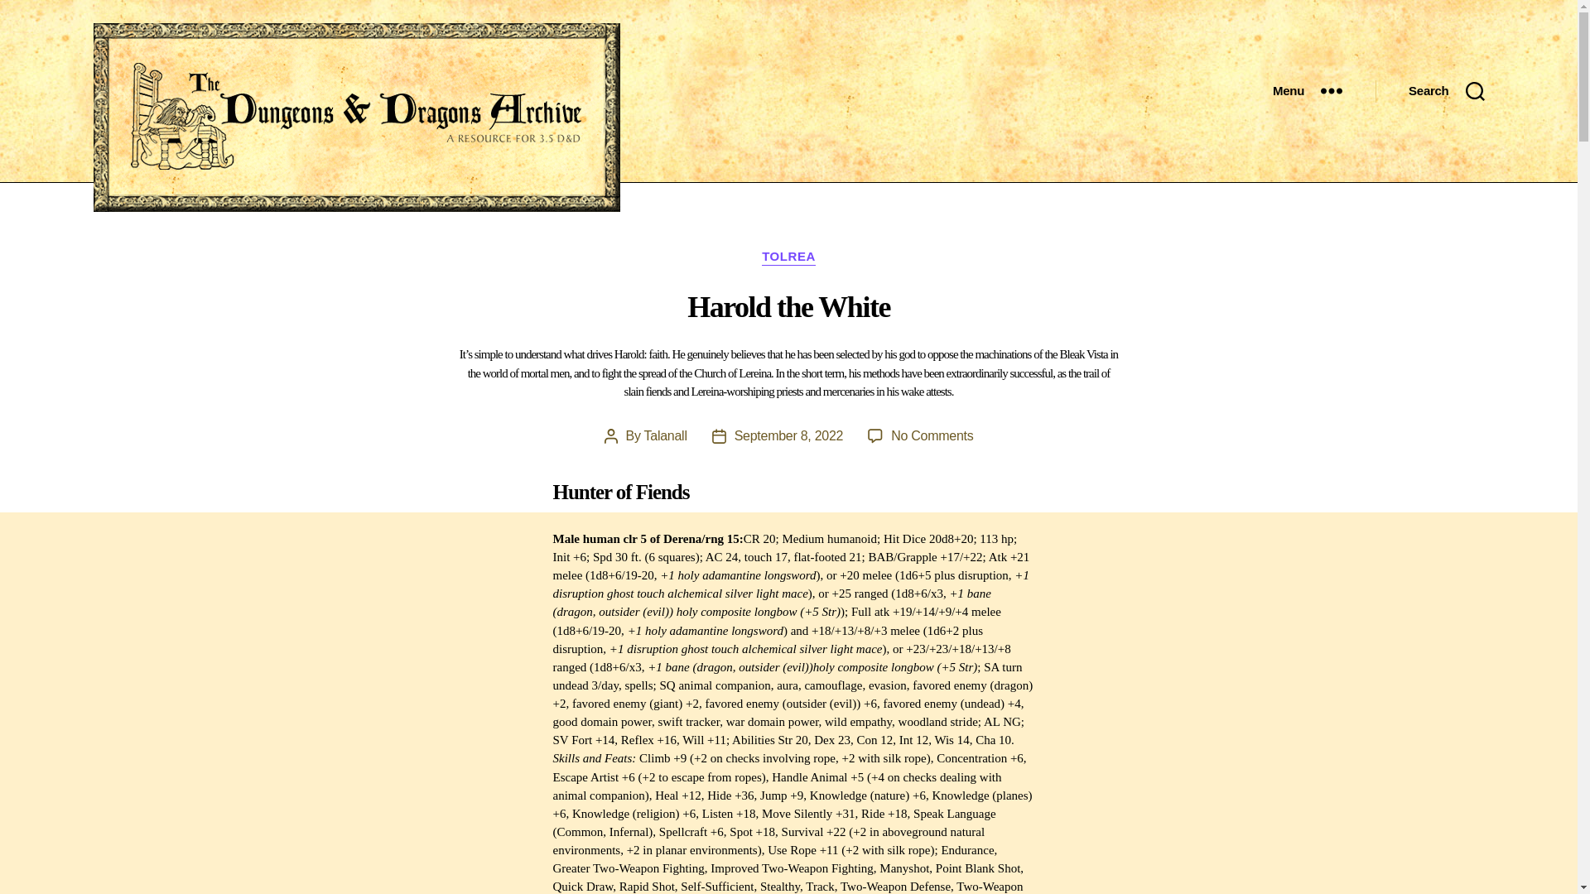  I want to click on Talanall, so click(1446, 90).